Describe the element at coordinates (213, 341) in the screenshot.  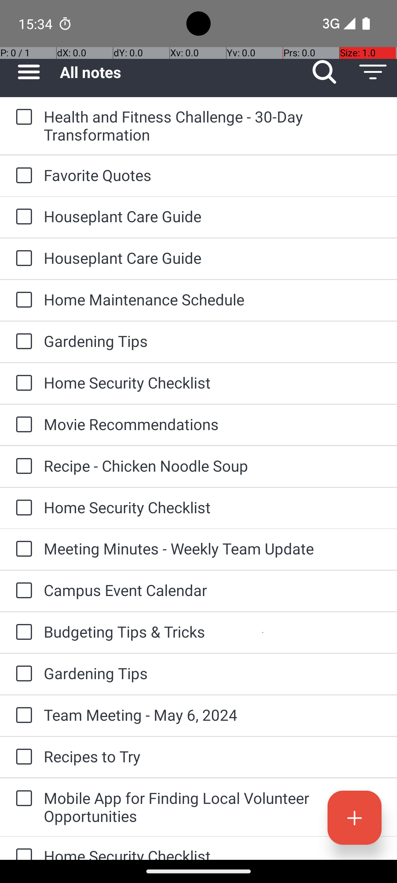
I see `Gardening Tips` at that location.